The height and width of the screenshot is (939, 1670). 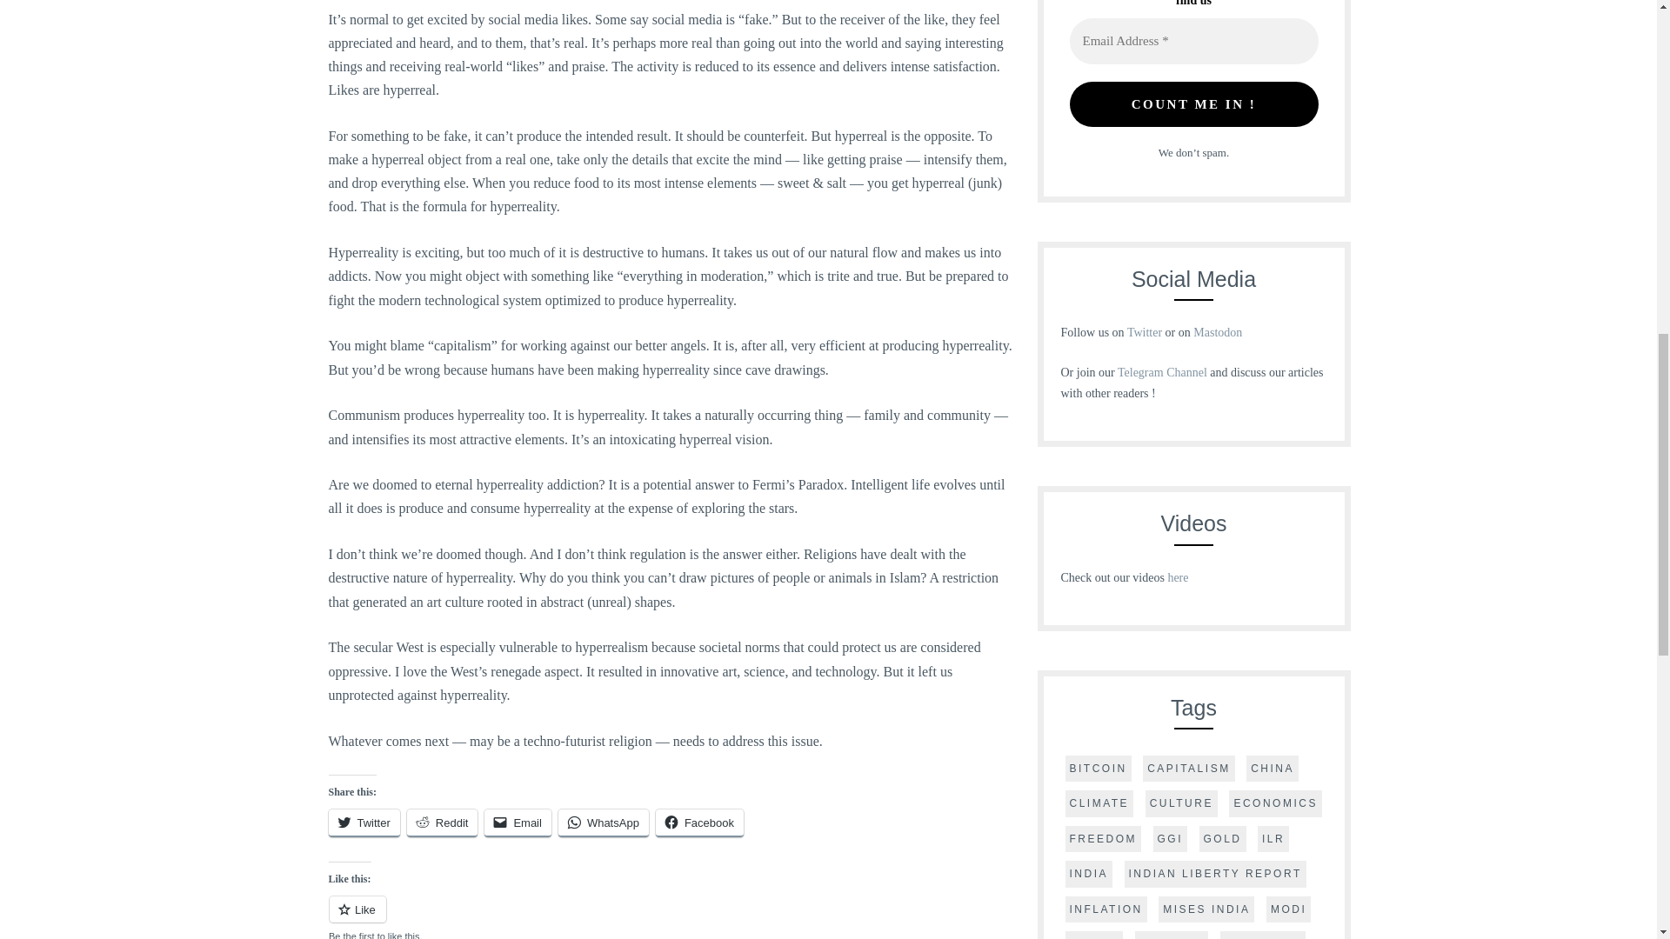 What do you see at coordinates (442, 822) in the screenshot?
I see `Click to share on Reddit` at bounding box center [442, 822].